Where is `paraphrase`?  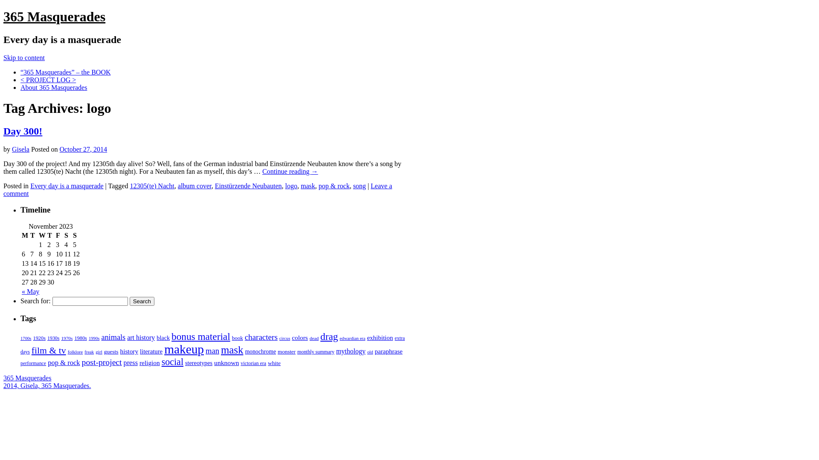 paraphrase is located at coordinates (389, 351).